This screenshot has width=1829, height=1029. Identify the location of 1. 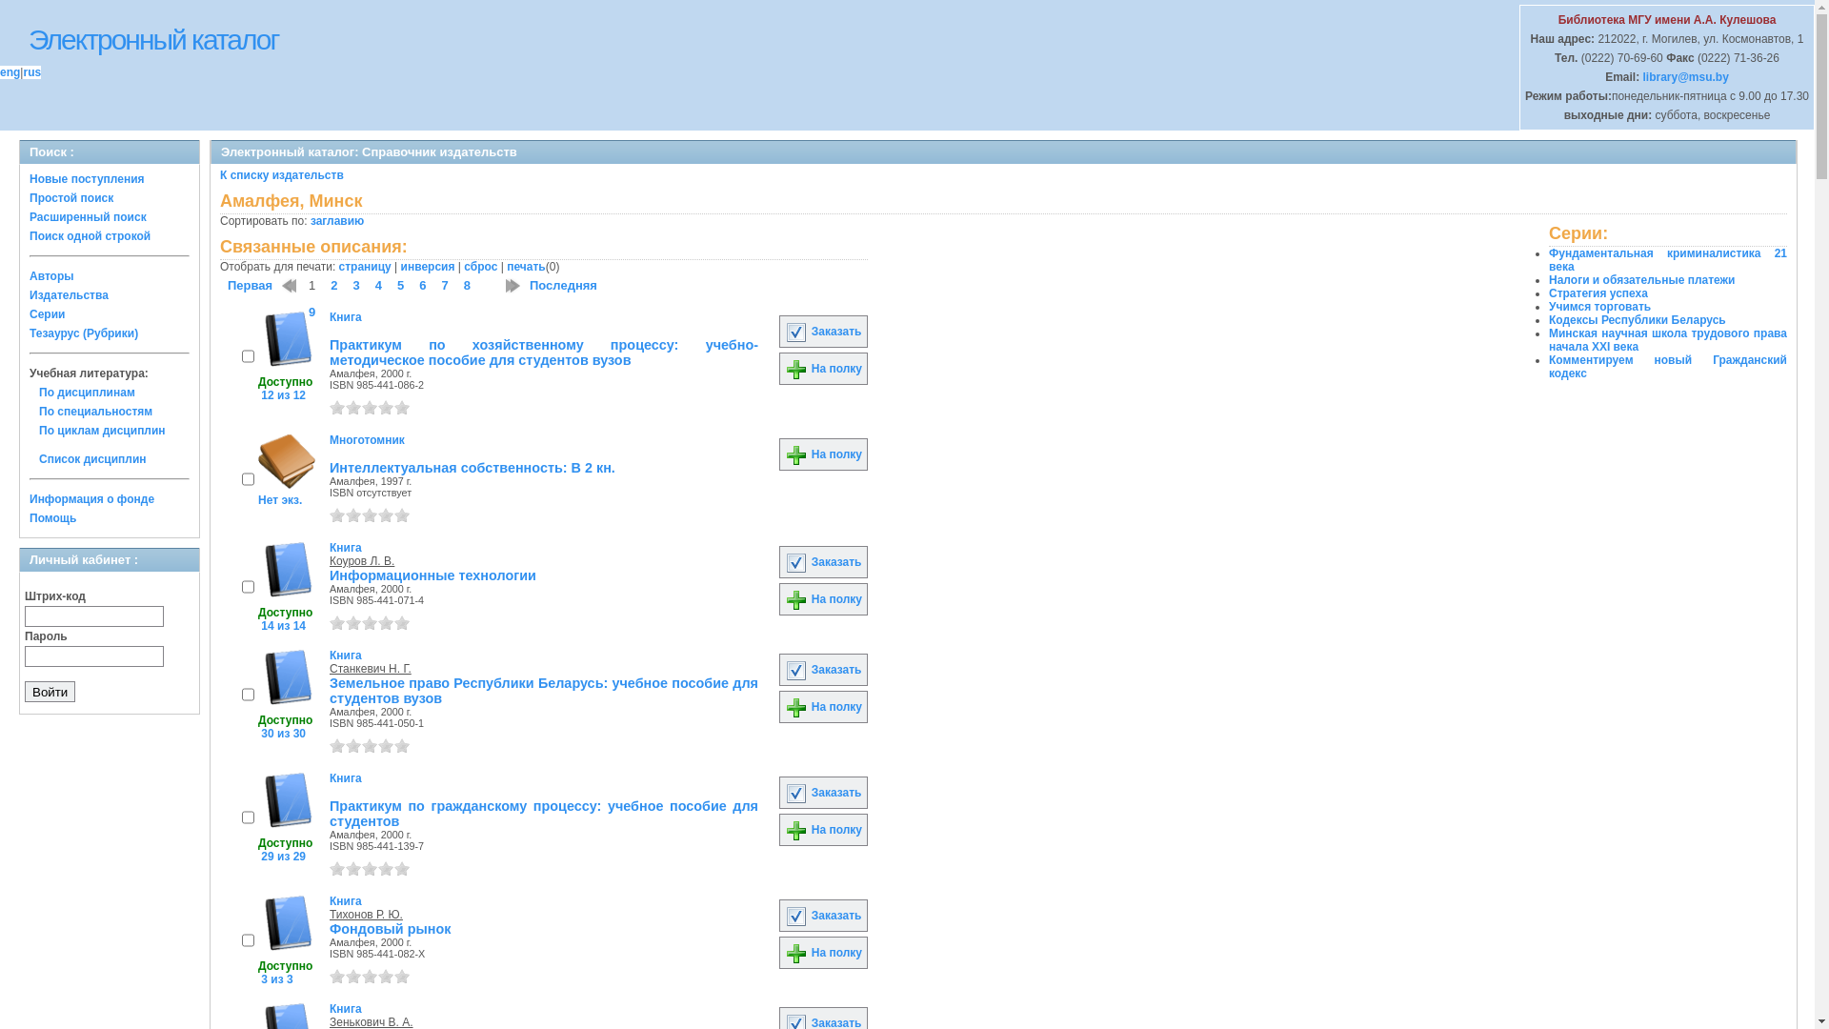
(337, 623).